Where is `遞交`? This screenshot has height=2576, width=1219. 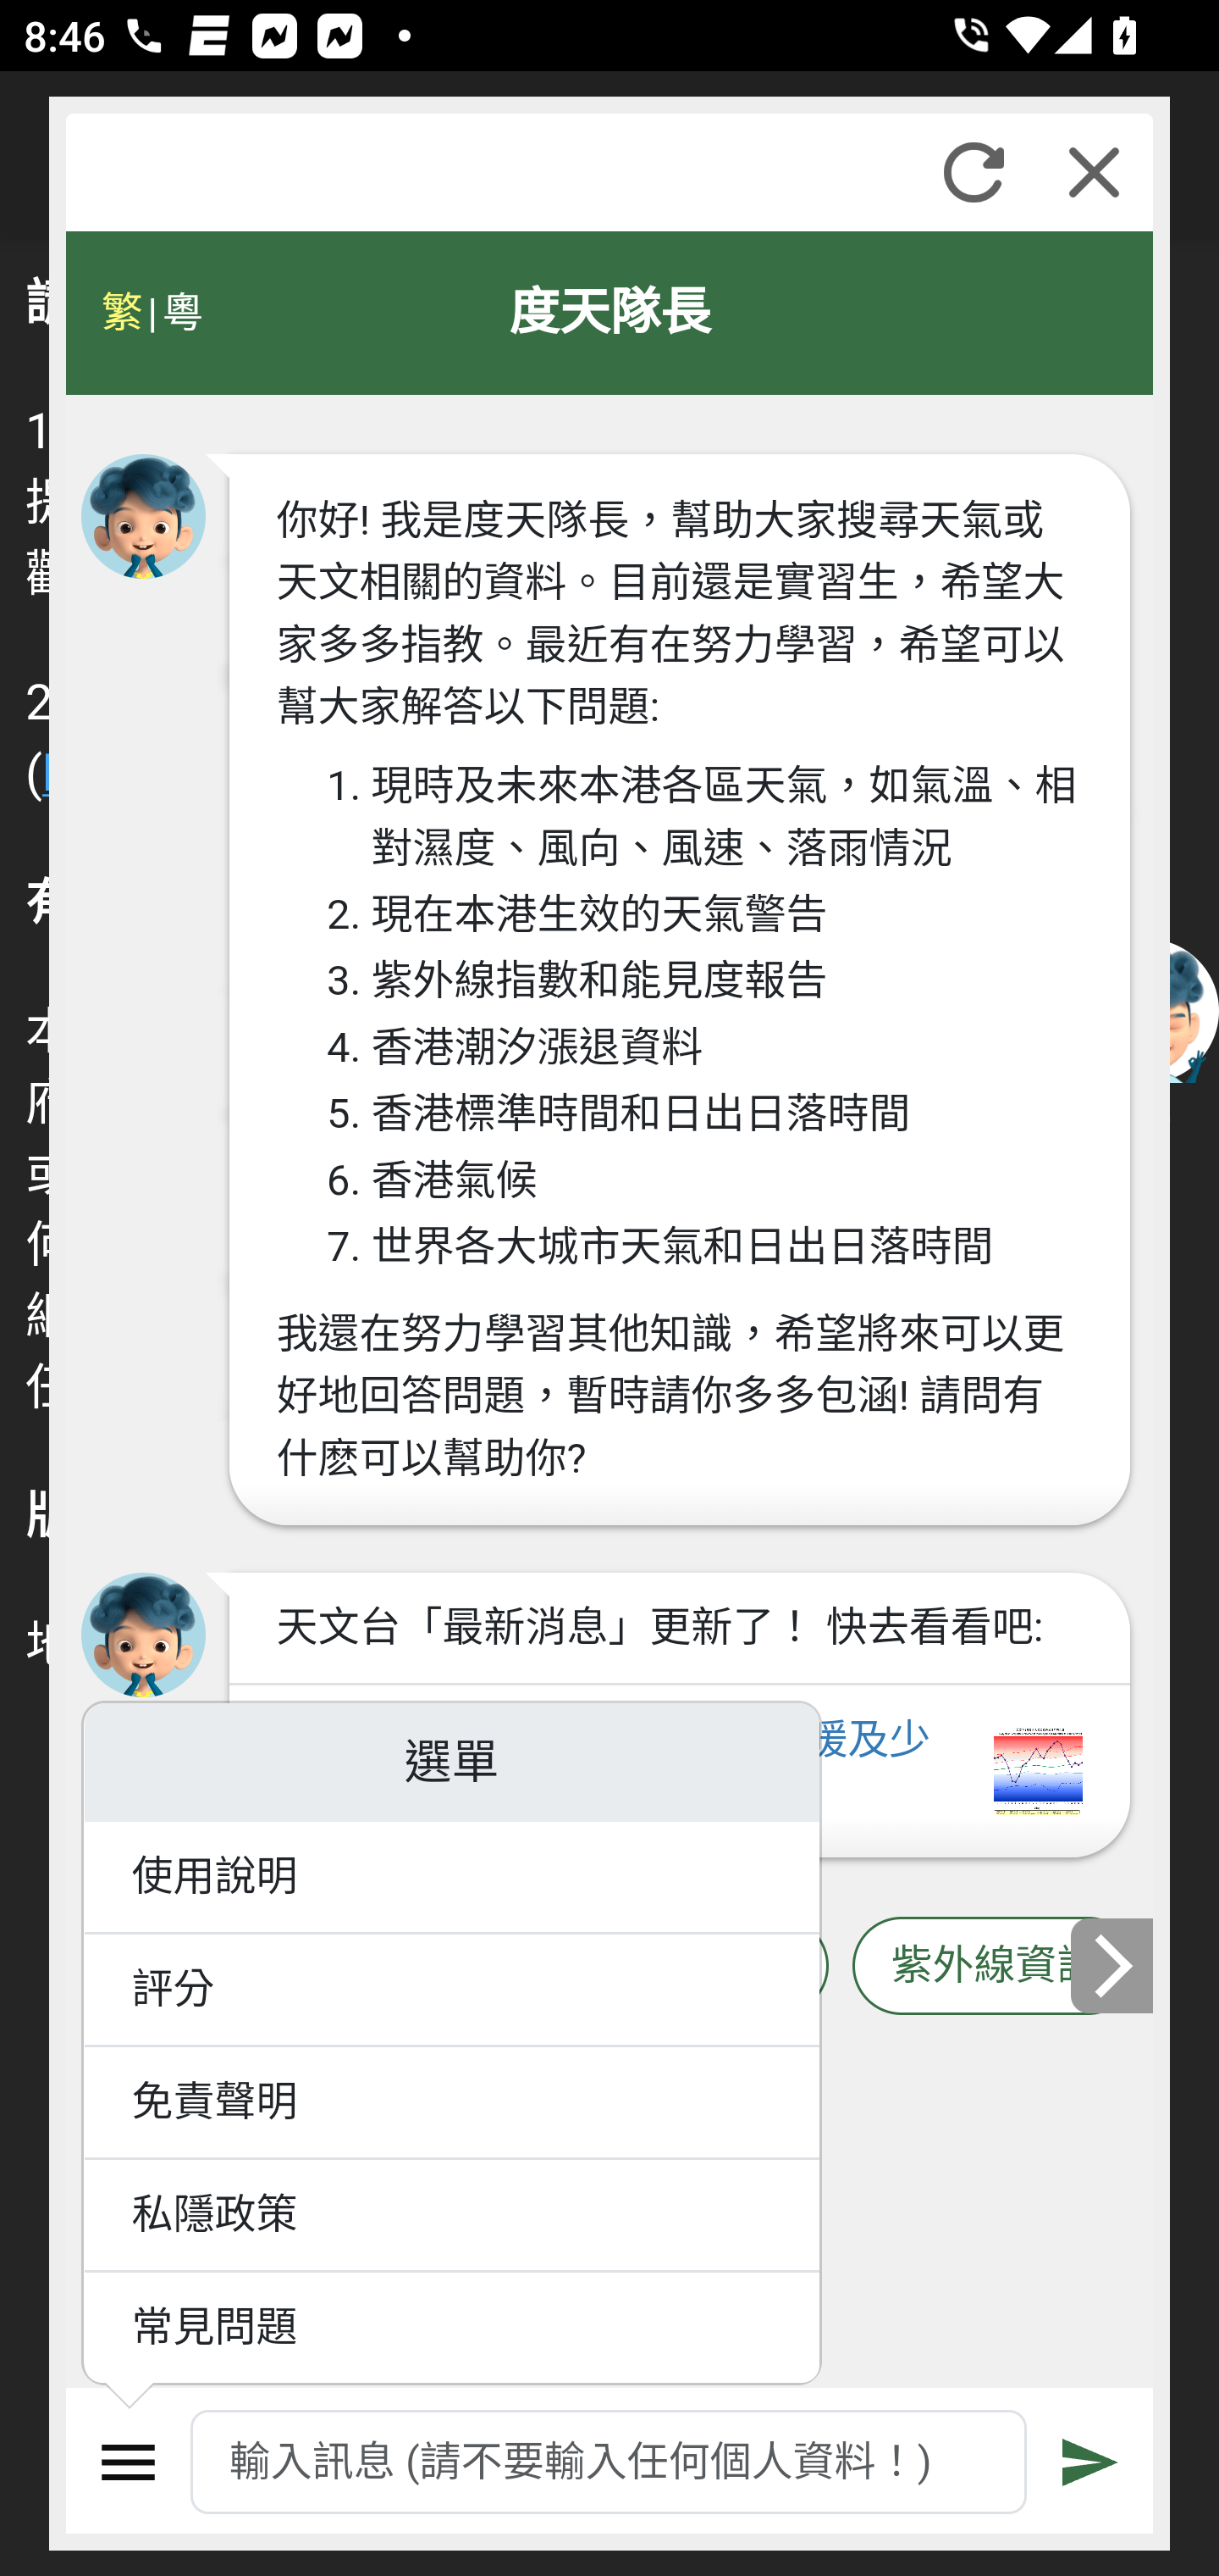 遞交 is located at coordinates (1091, 2462).